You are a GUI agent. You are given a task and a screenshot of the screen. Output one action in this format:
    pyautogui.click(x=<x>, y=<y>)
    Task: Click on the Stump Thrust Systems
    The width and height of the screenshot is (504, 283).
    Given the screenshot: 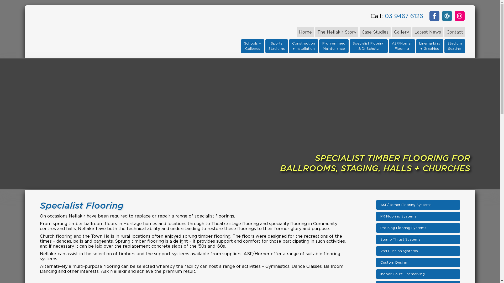 What is the action you would take?
    pyautogui.click(x=418, y=240)
    